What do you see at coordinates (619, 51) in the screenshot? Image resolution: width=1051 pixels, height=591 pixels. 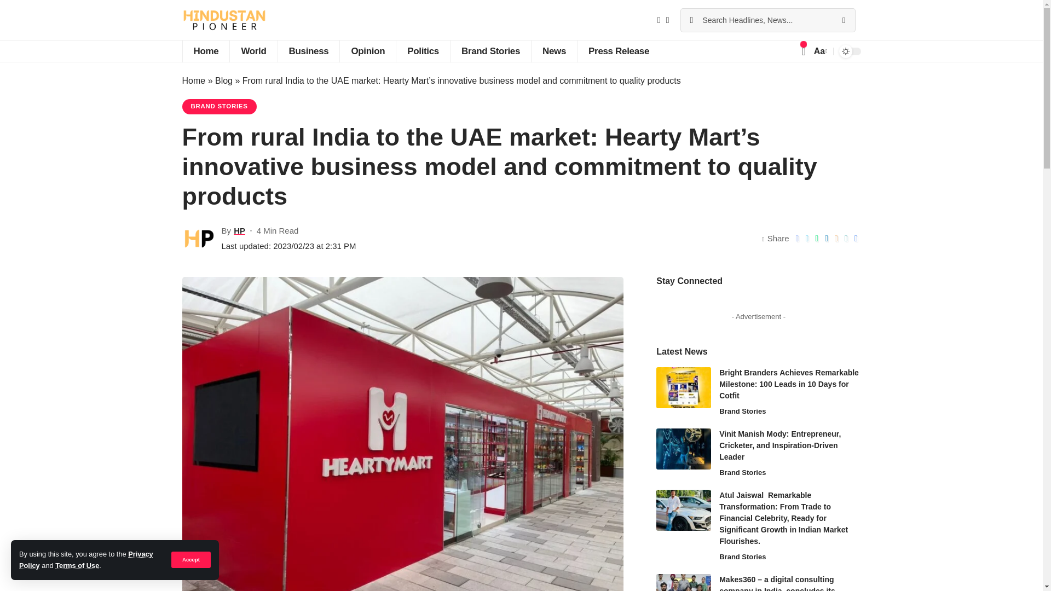 I see `Press Release` at bounding box center [619, 51].